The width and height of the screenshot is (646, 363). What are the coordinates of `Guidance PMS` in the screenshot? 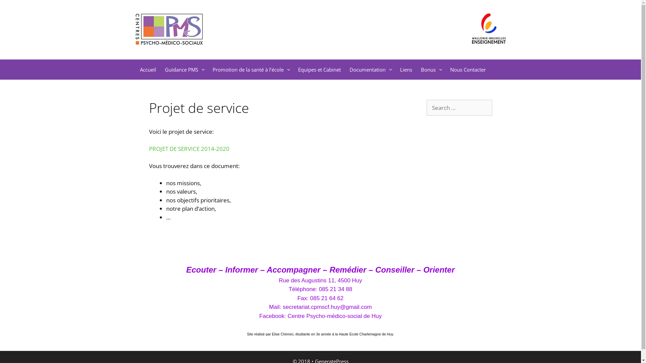 It's located at (184, 69).